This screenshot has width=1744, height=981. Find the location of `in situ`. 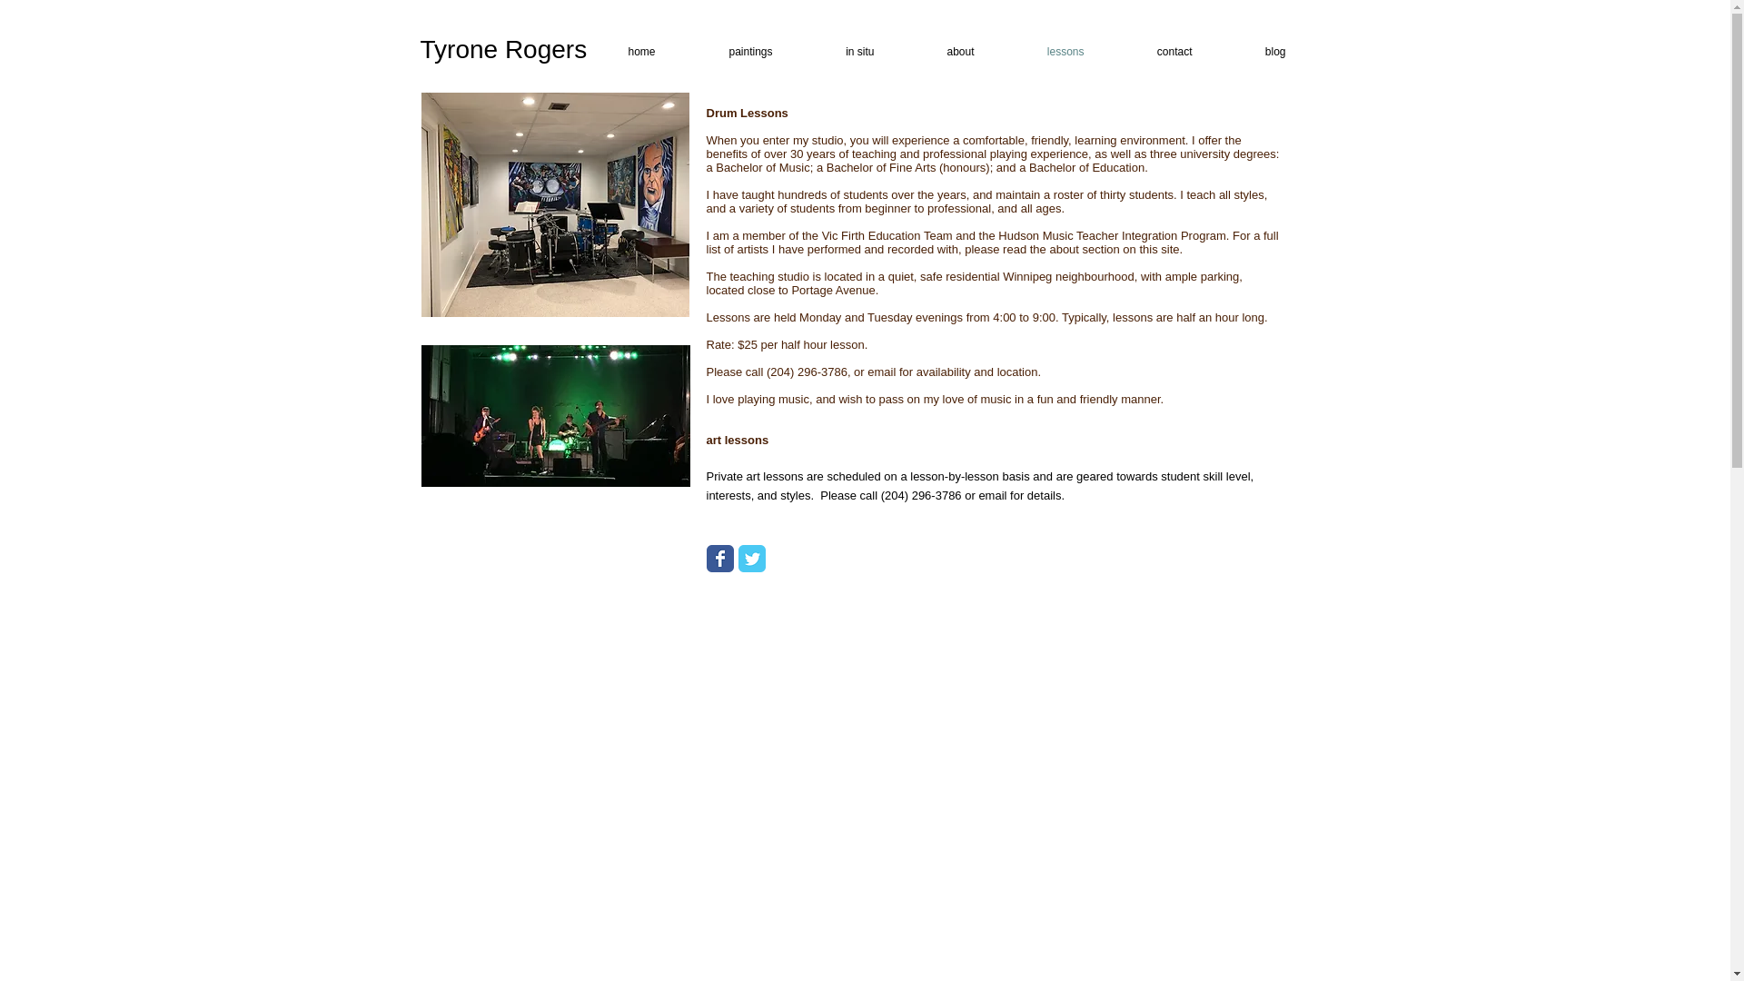

in situ is located at coordinates (838, 53).